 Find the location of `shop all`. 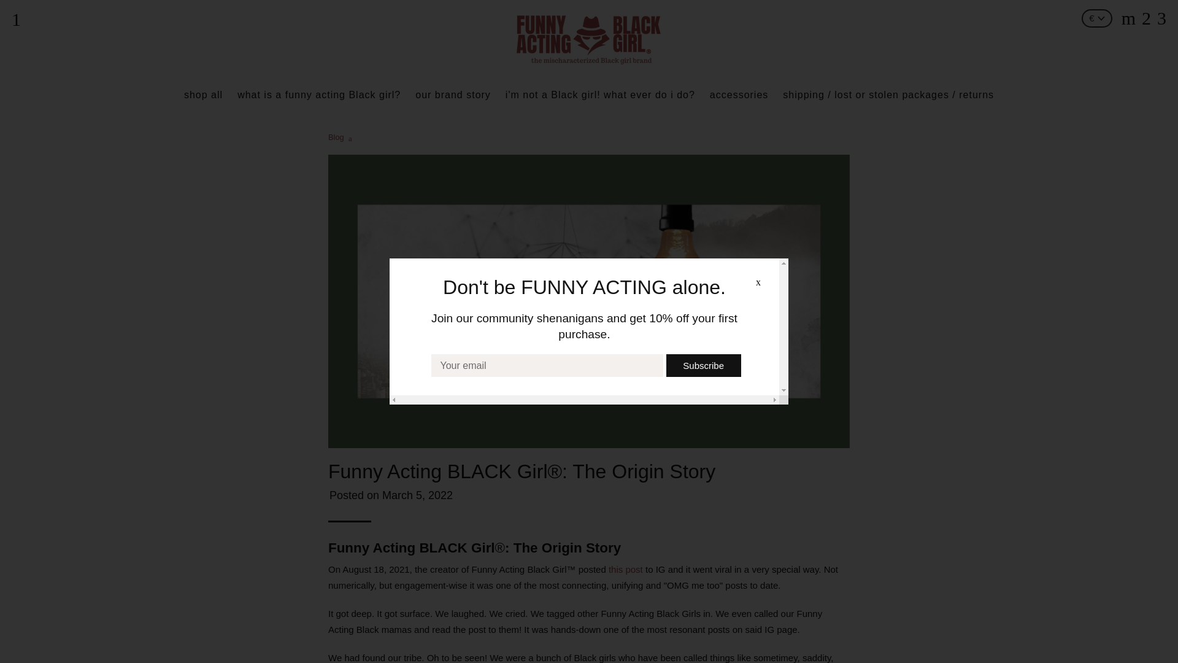

shop all is located at coordinates (203, 95).